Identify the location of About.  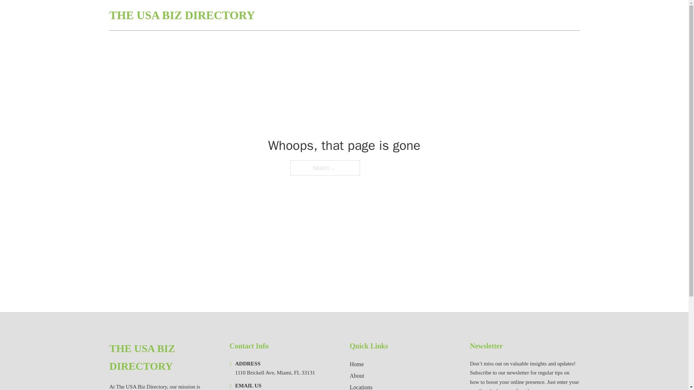
(357, 376).